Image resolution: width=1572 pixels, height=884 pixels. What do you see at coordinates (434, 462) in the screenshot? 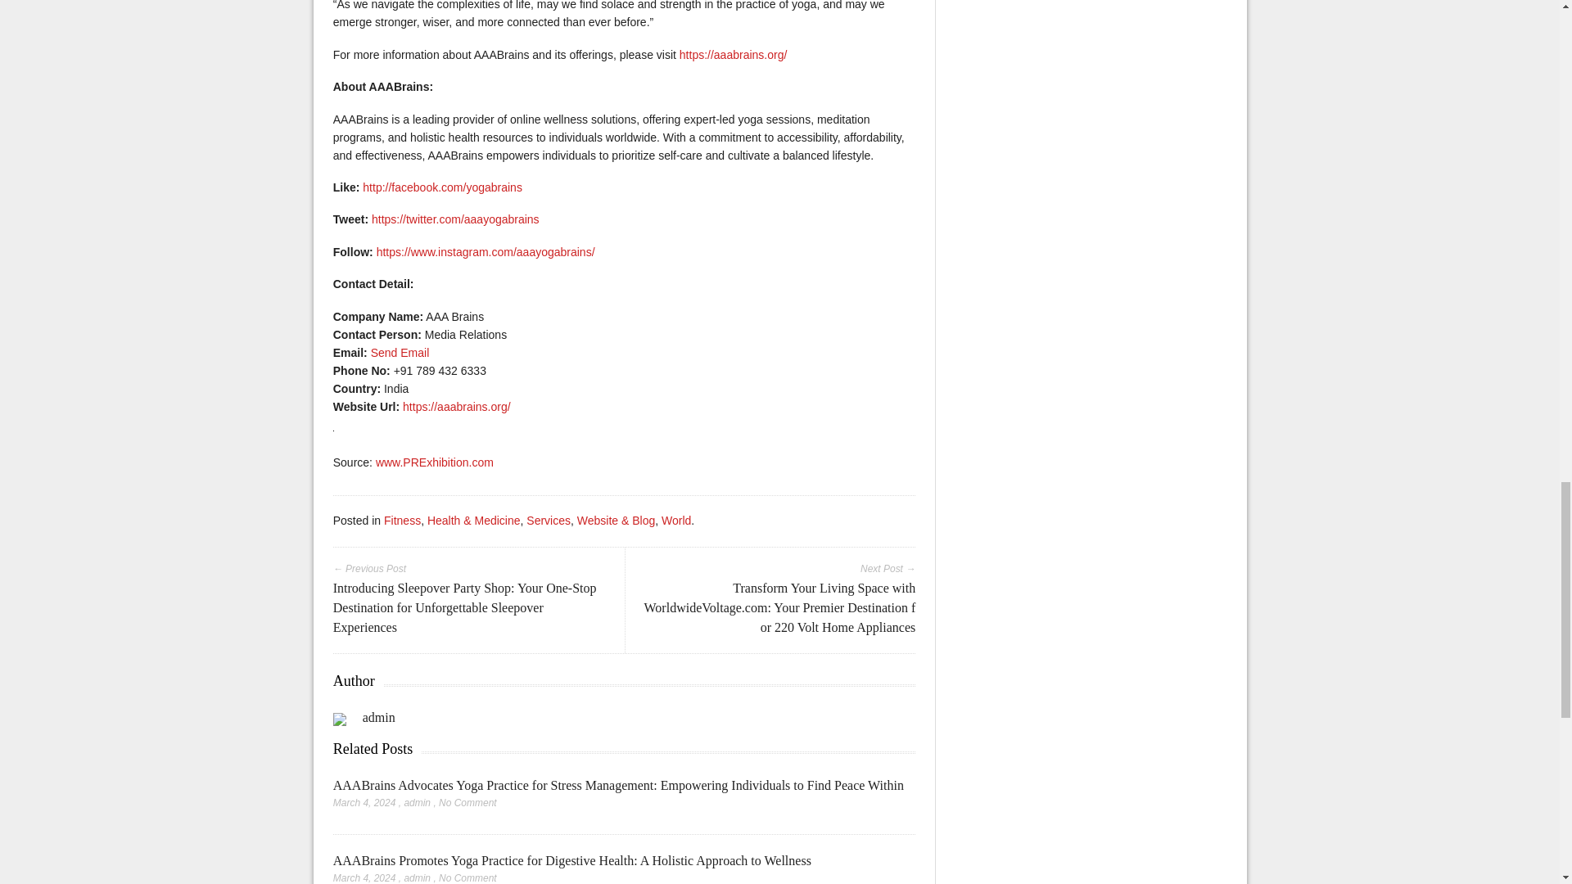
I see `www.PRExhibition.com` at bounding box center [434, 462].